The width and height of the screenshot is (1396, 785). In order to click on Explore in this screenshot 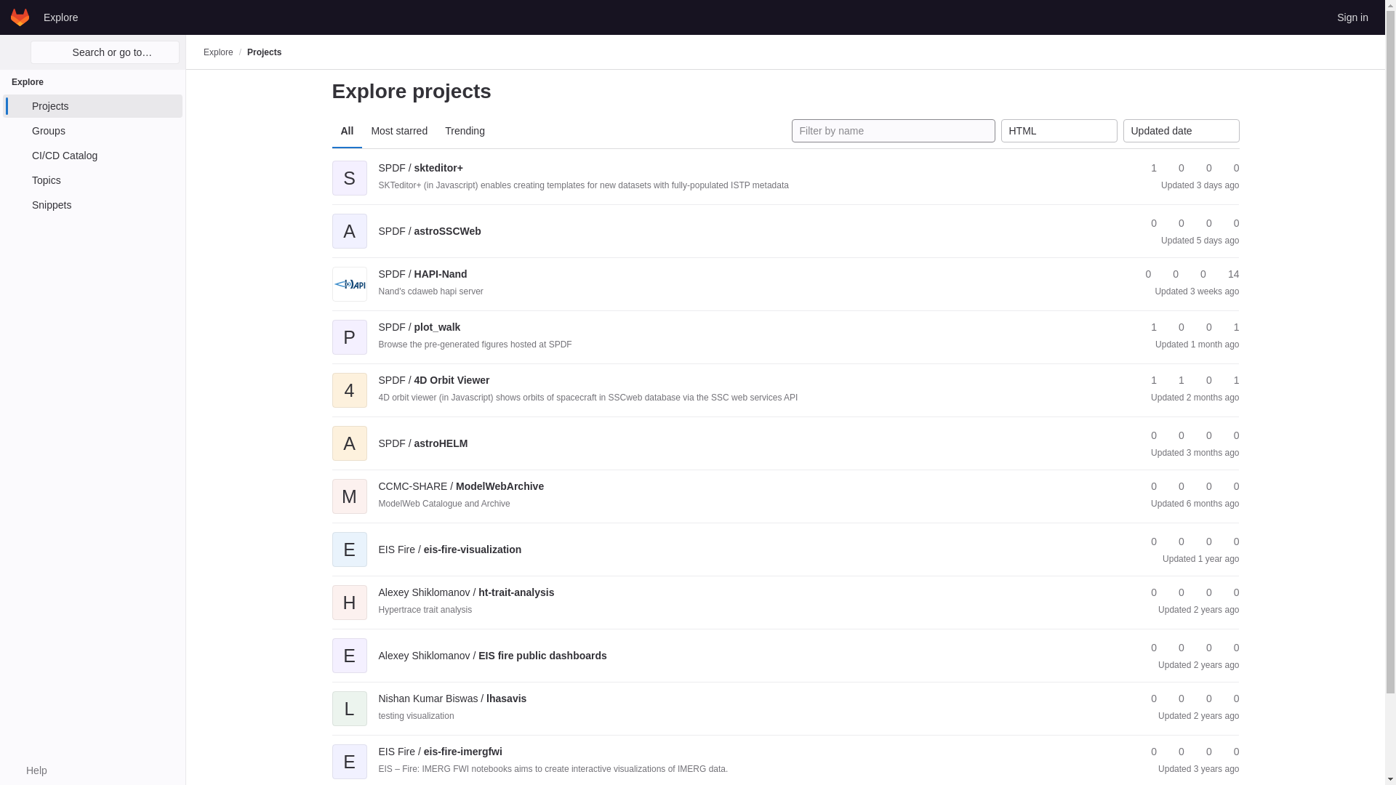, I will do `click(60, 17)`.